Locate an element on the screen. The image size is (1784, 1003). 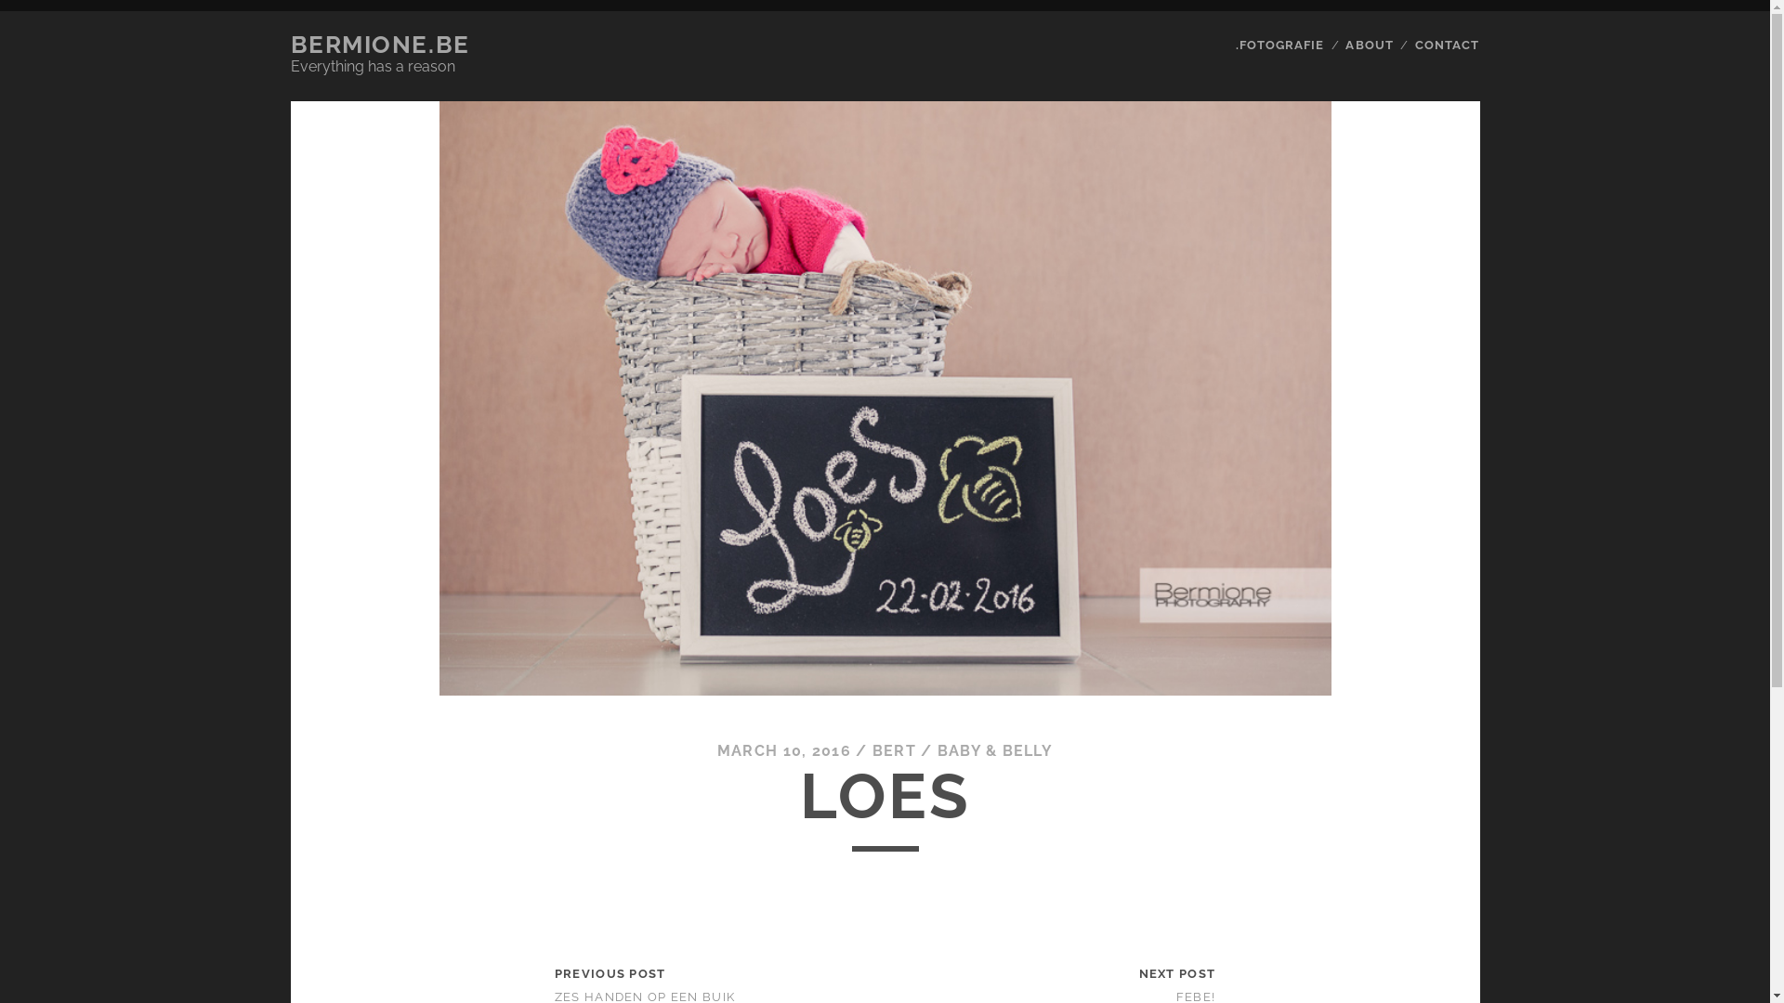
BERMIONE.BE is located at coordinates (379, 45).